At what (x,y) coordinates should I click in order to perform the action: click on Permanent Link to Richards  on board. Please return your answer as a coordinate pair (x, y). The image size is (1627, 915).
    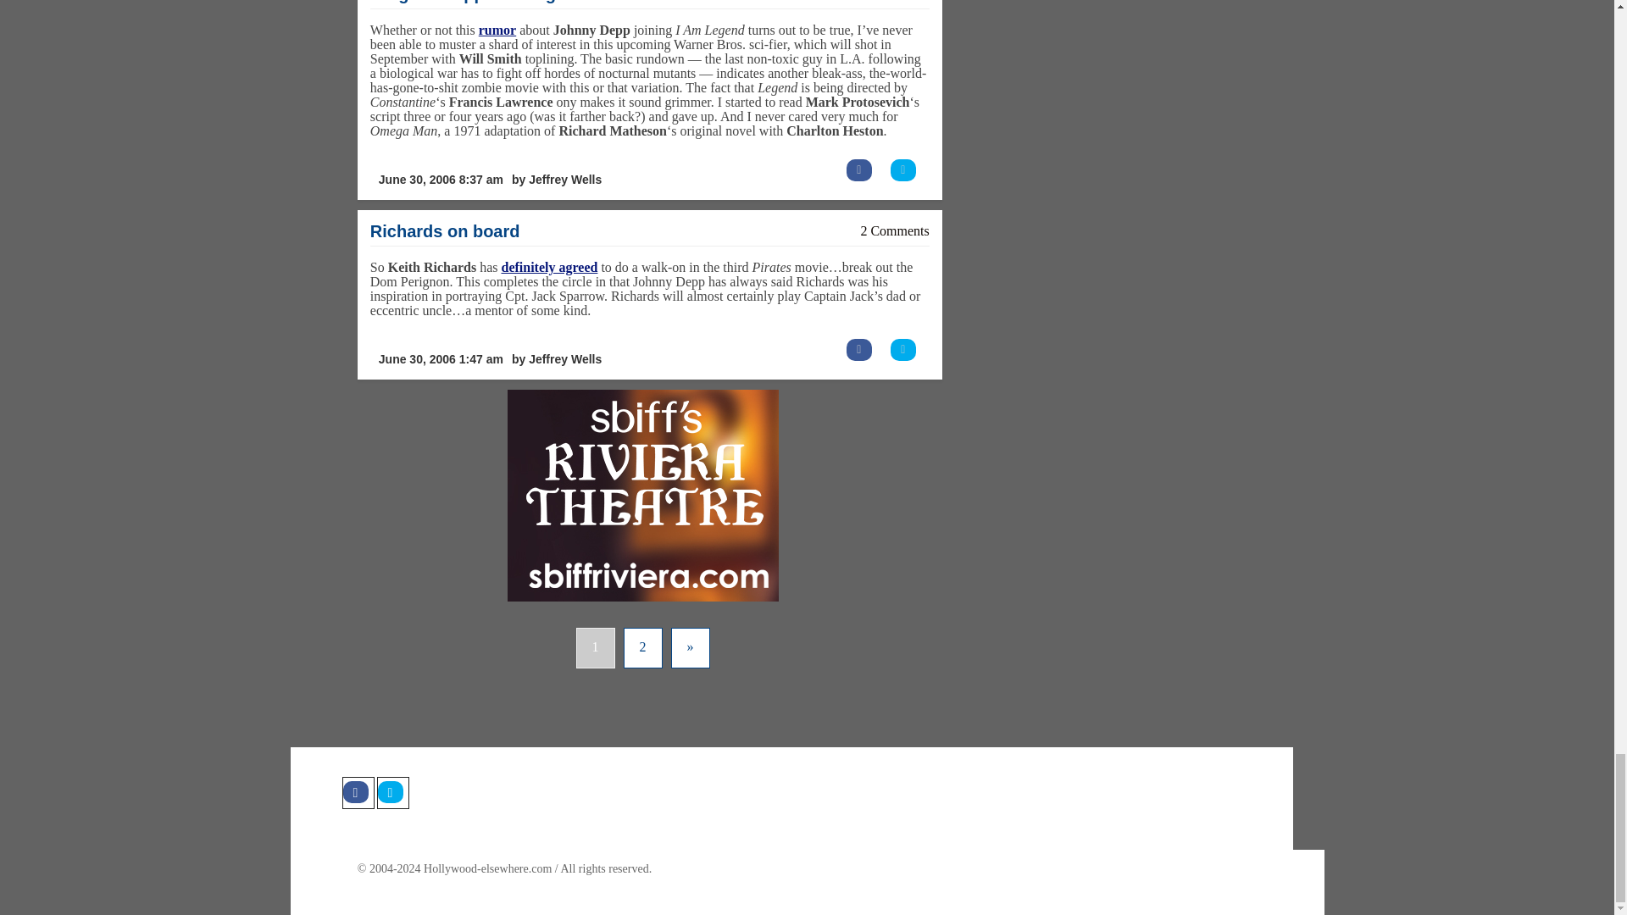
    Looking at the image, I should click on (446, 231).